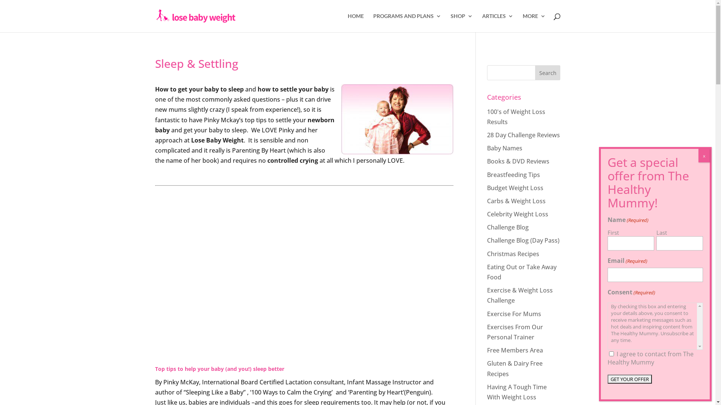 This screenshot has height=405, width=721. I want to click on SHOP, so click(462, 23).